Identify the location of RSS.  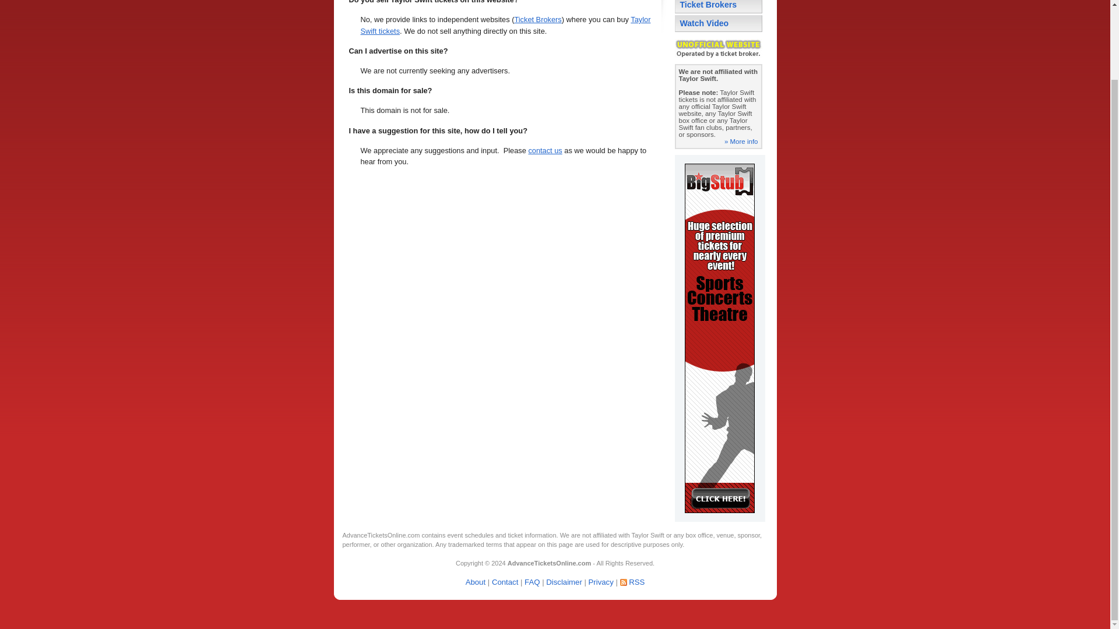
(636, 582).